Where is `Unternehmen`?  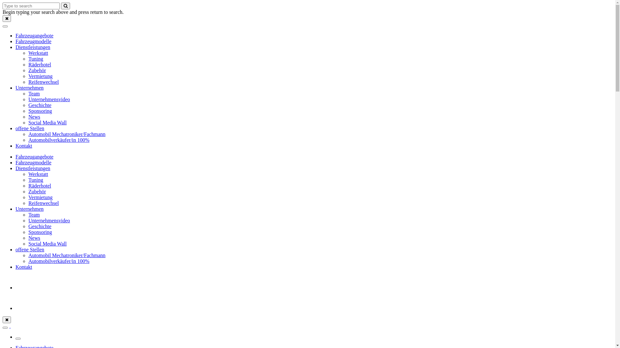
Unternehmen is located at coordinates (30, 88).